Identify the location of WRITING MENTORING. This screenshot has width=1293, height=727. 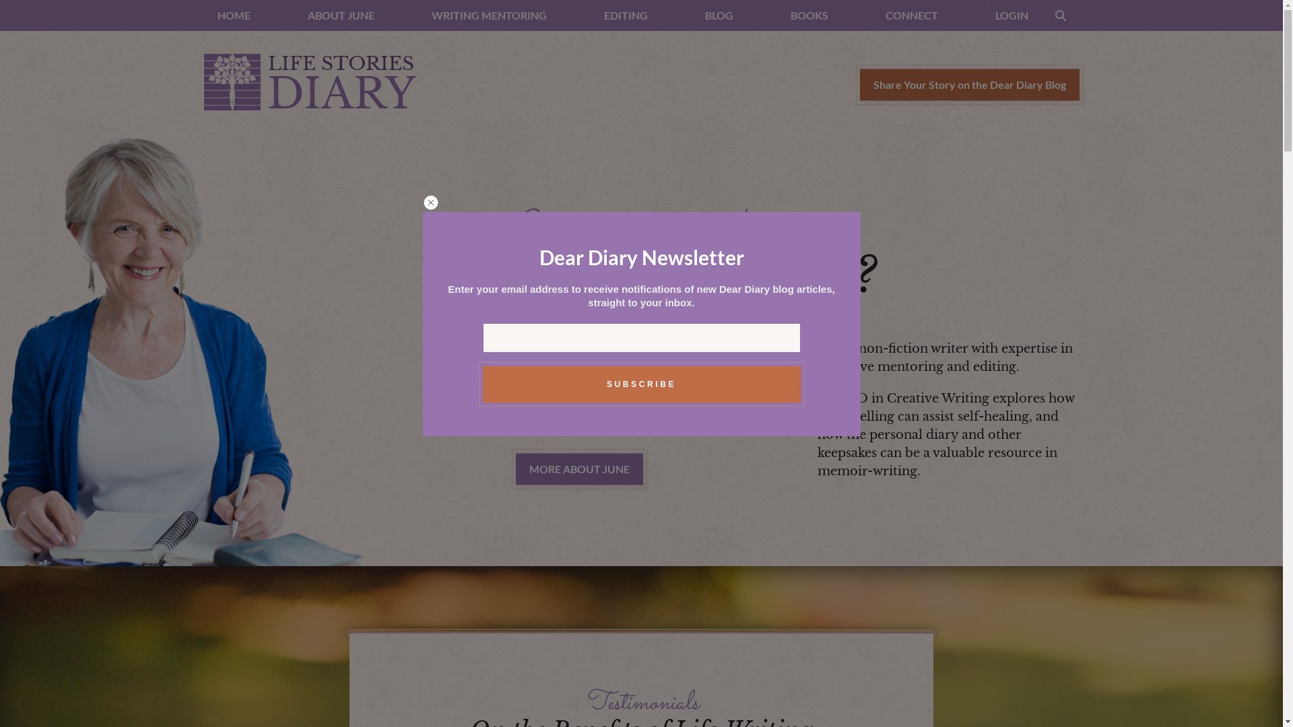
(489, 15).